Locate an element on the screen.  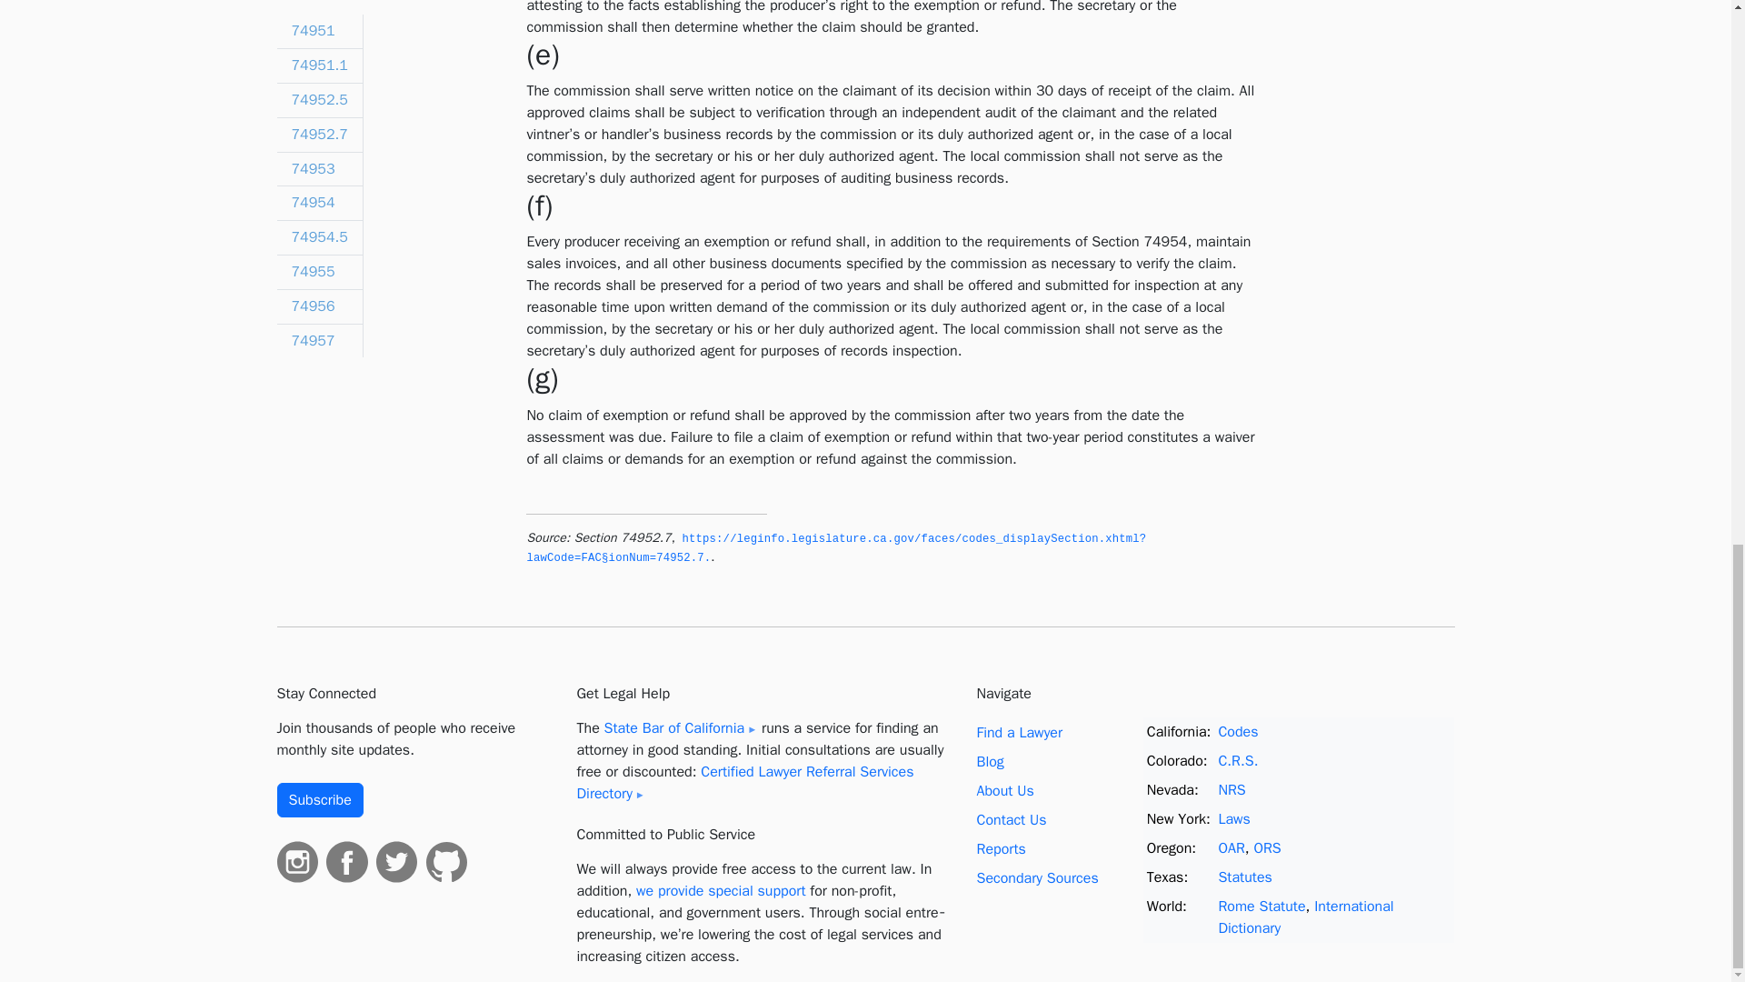
About Us is located at coordinates (1003, 791).